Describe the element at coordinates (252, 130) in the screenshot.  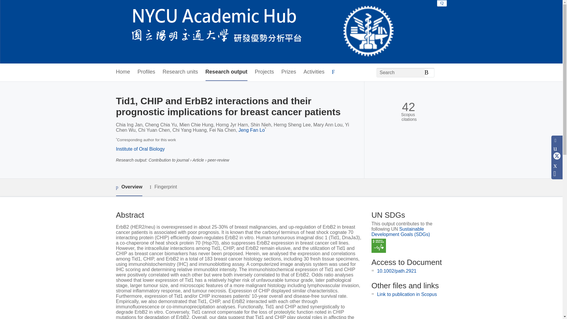
I see `Jeng Fan Lo` at that location.